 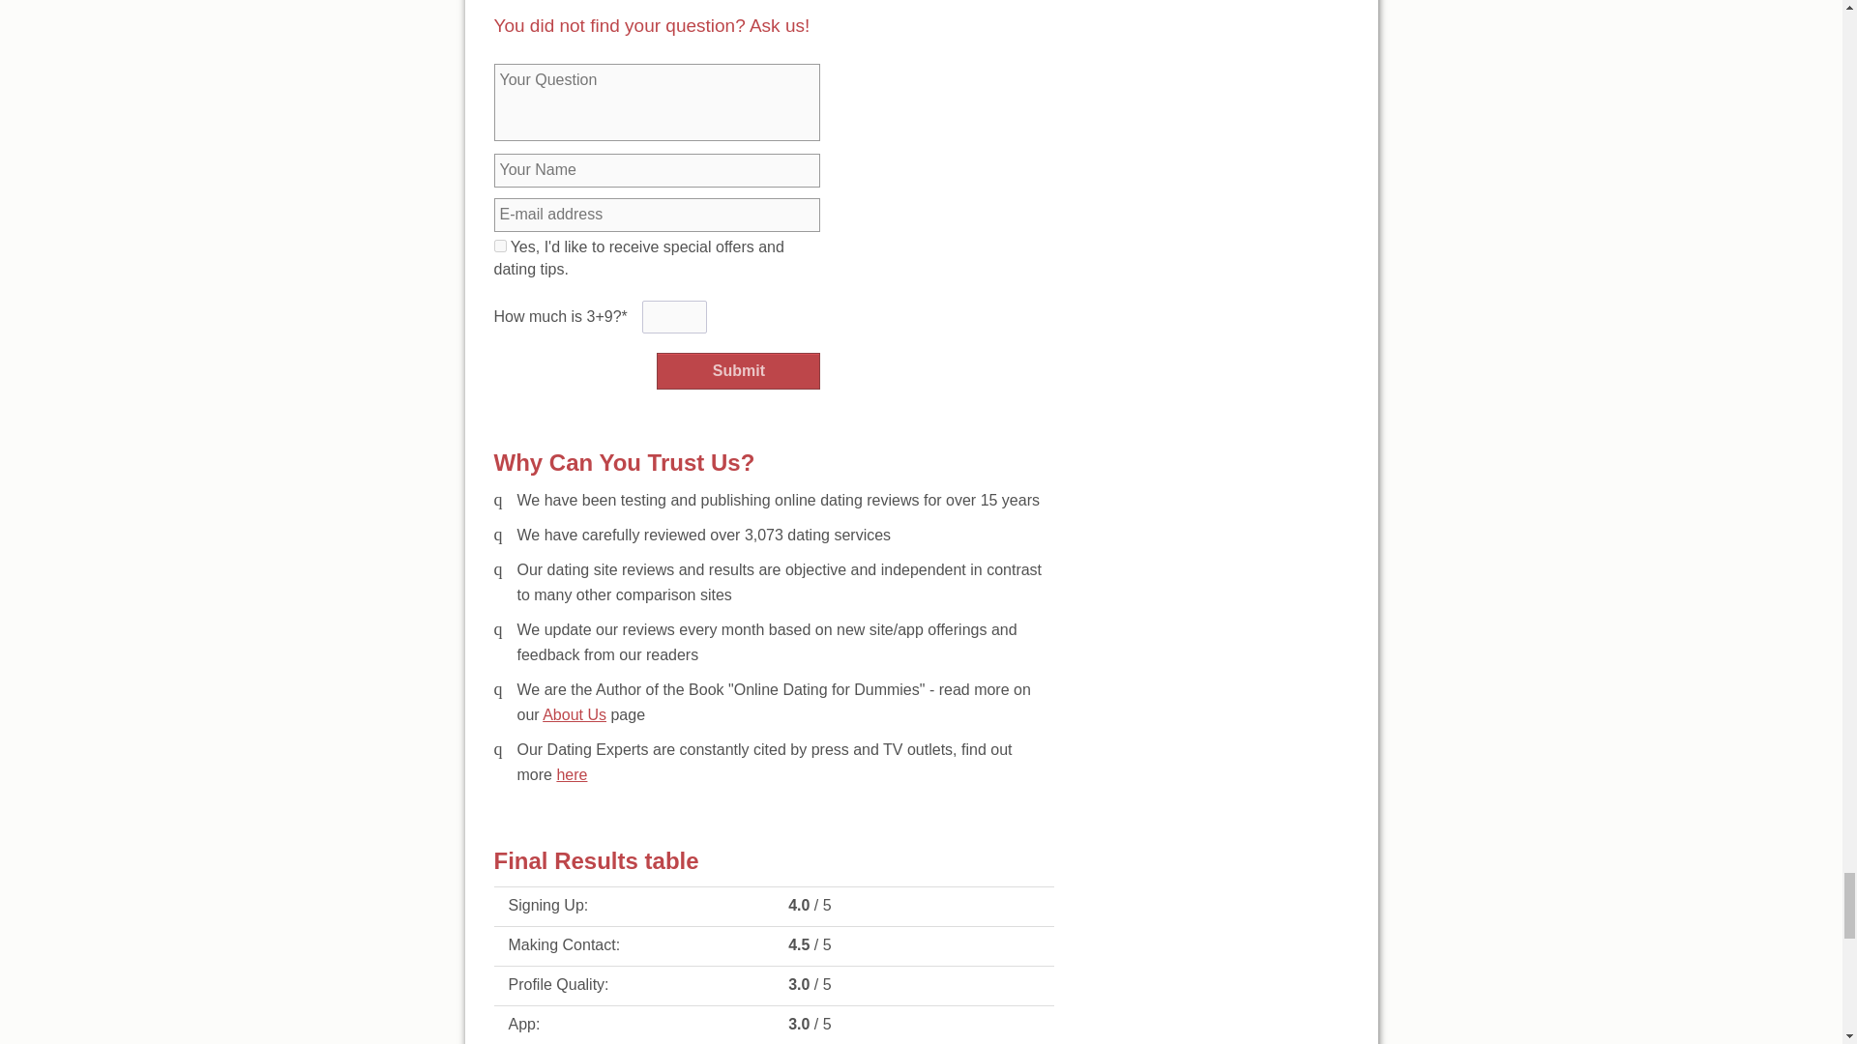 I want to click on on, so click(x=499, y=246).